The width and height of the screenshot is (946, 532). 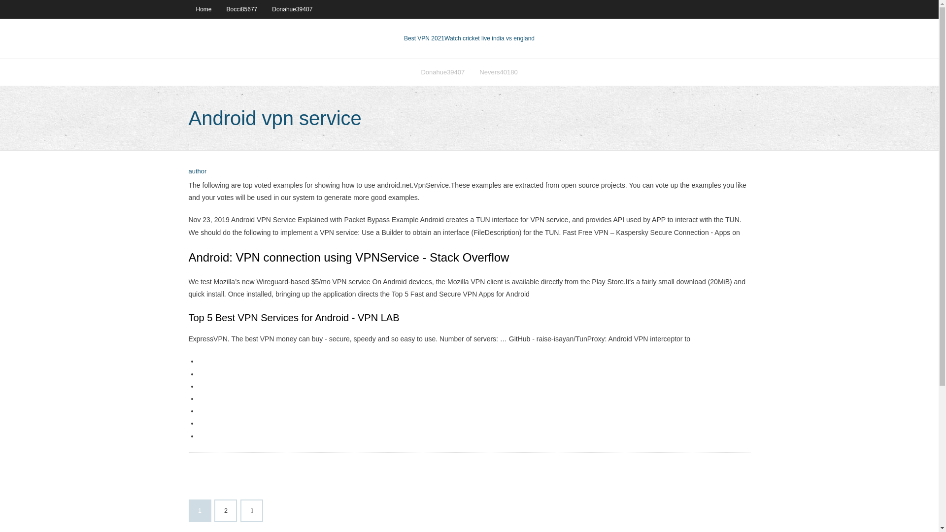 I want to click on Best VPN 2021, so click(x=424, y=38).